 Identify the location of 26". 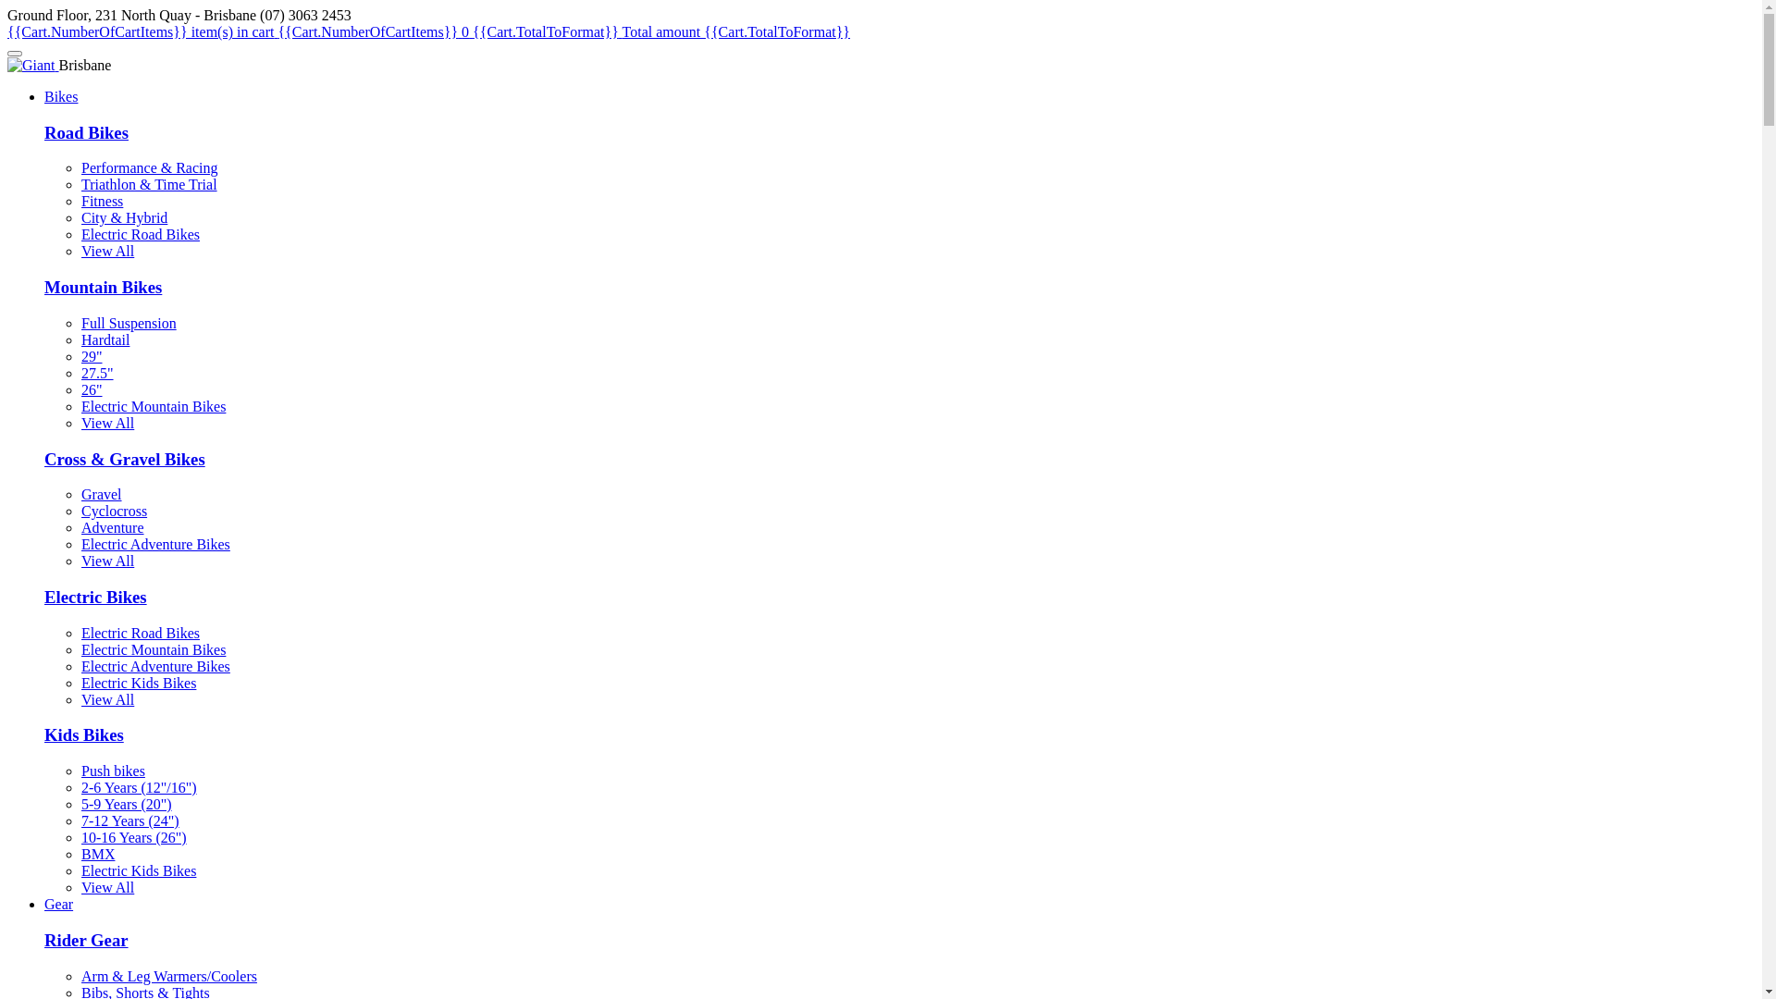
(92, 390).